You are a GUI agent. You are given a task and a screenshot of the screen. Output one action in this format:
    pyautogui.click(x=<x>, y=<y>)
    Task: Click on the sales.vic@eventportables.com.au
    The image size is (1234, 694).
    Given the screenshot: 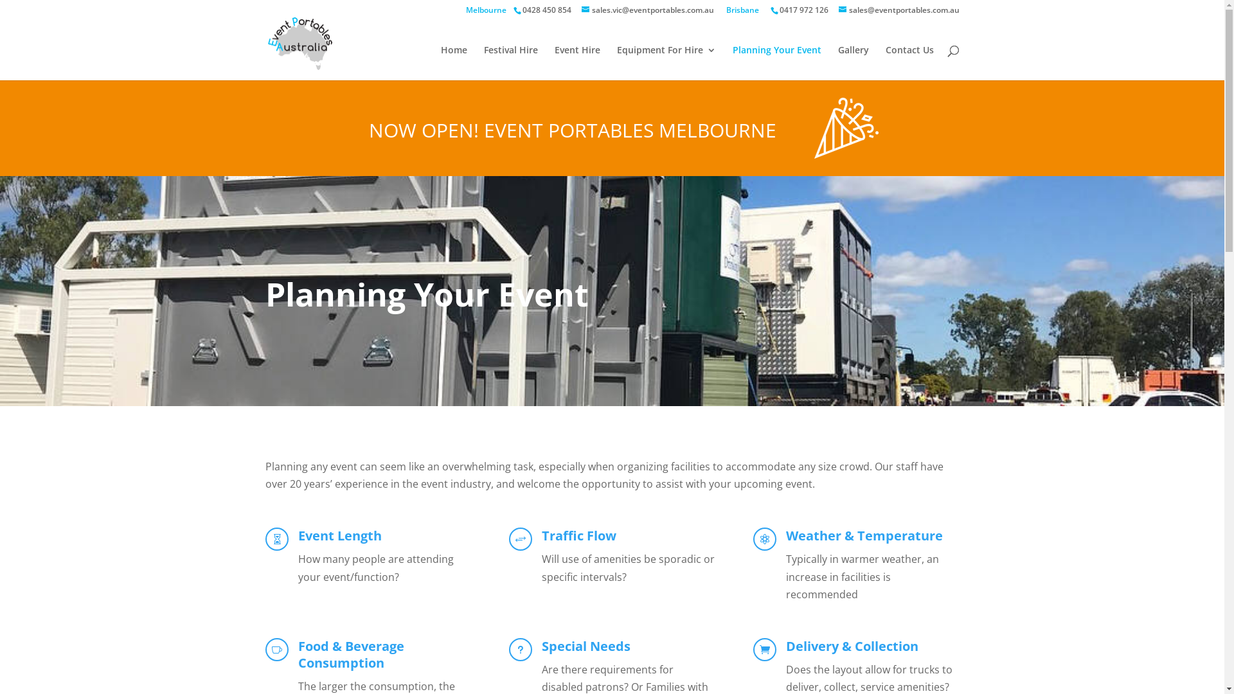 What is the action you would take?
    pyautogui.click(x=647, y=10)
    